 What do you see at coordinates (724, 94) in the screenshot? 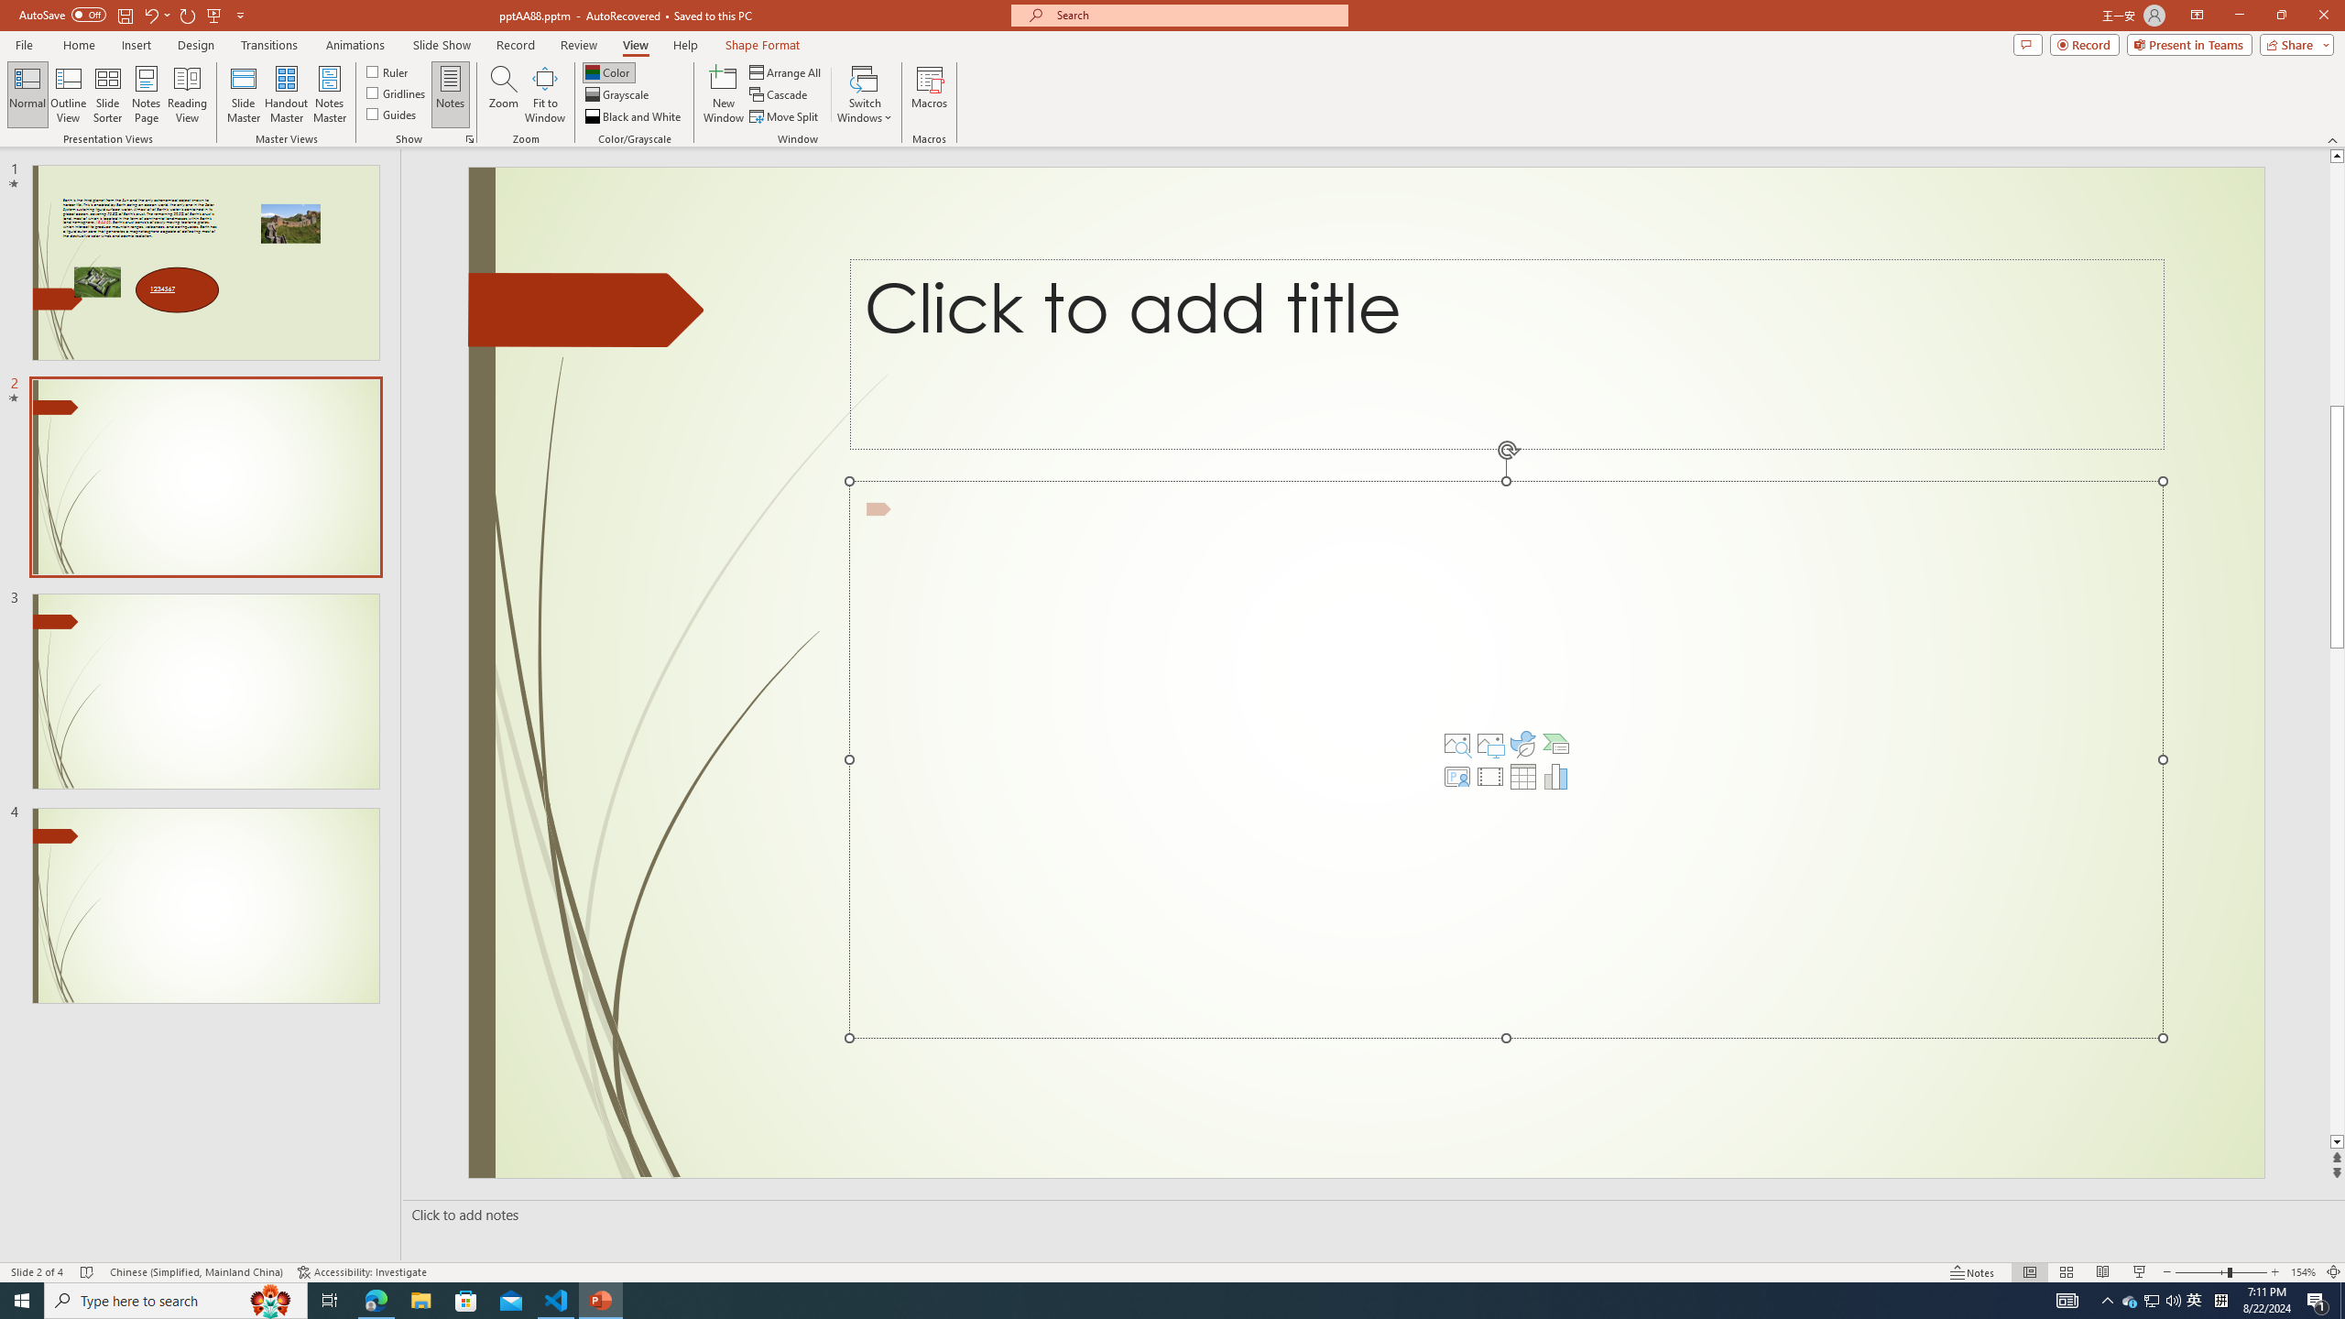
I see `New Window` at bounding box center [724, 94].